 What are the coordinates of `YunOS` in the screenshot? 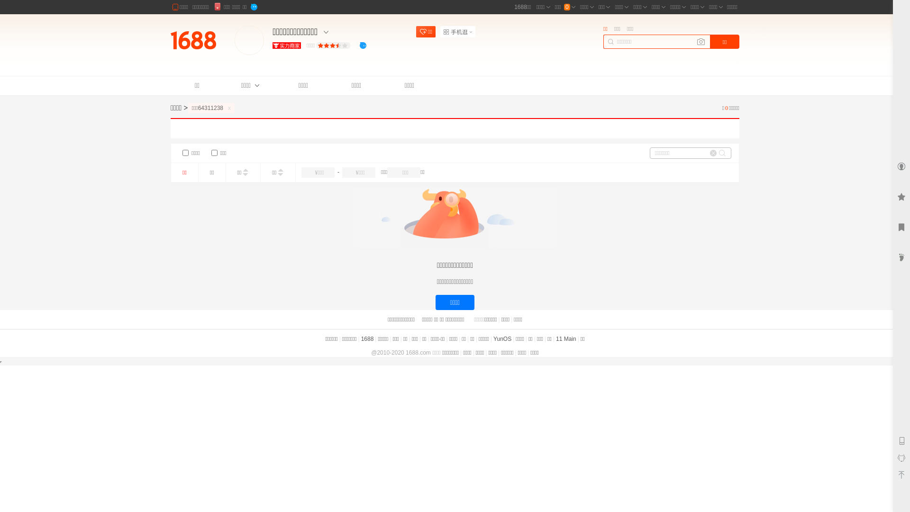 It's located at (502, 339).